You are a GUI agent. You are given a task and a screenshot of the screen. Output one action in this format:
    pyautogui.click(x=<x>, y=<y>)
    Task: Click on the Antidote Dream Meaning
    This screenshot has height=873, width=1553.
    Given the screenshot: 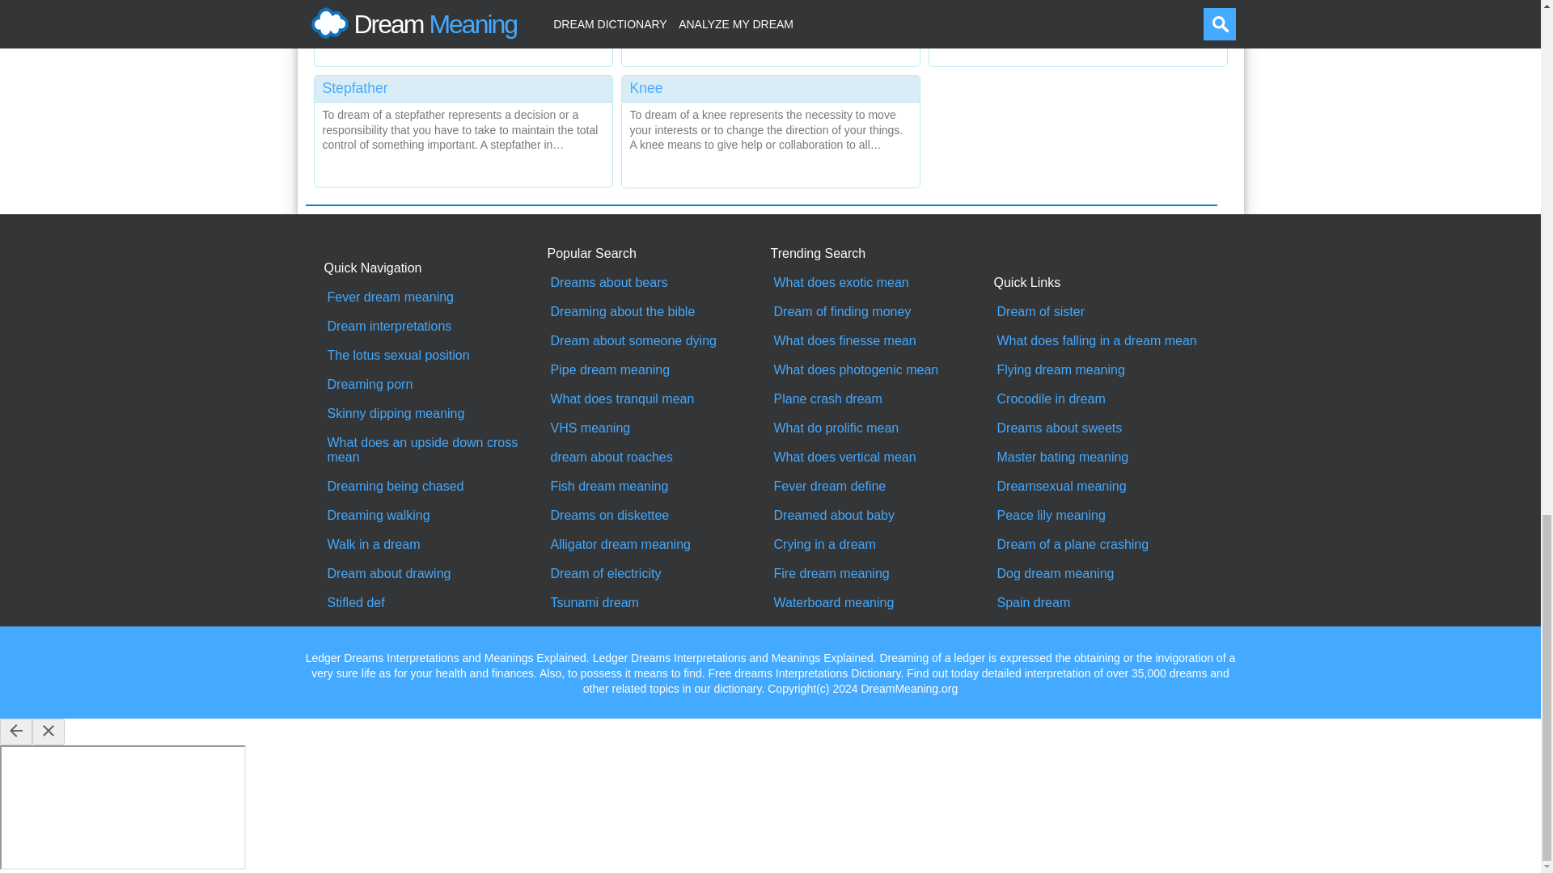 What is the action you would take?
    pyautogui.click(x=770, y=29)
    